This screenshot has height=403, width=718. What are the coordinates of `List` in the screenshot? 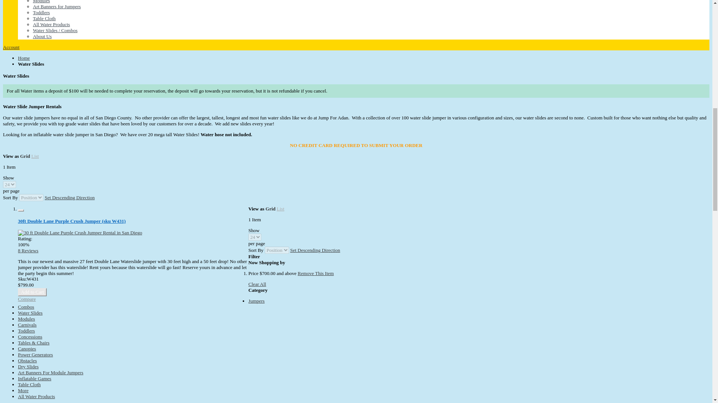 It's located at (280, 209).